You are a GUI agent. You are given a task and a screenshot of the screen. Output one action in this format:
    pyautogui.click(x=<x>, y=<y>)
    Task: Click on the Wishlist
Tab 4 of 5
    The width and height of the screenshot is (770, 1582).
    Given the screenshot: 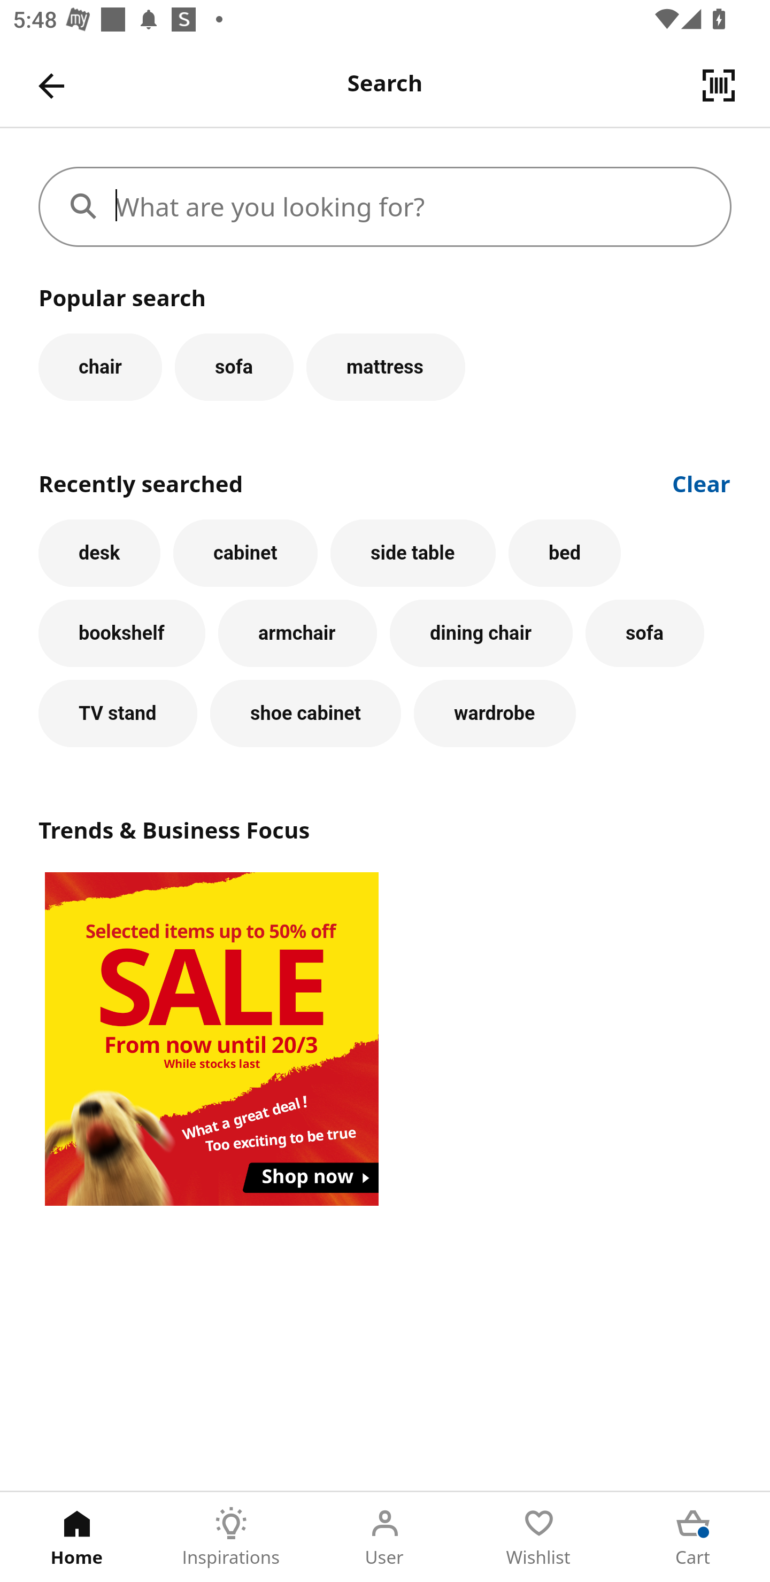 What is the action you would take?
    pyautogui.click(x=539, y=1537)
    